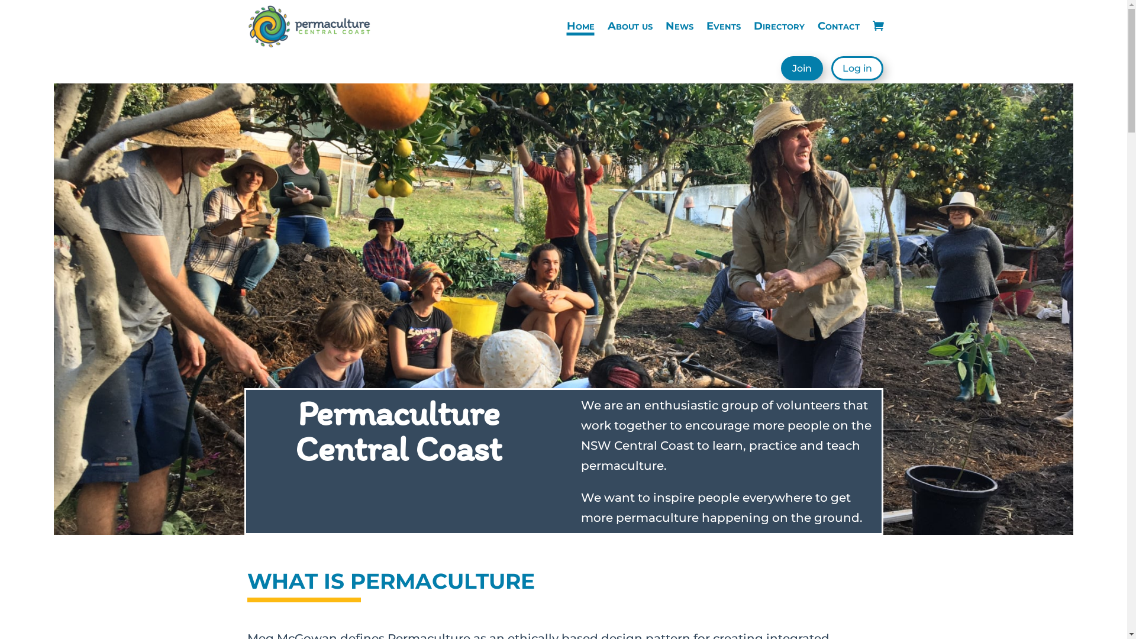 The width and height of the screenshot is (1136, 639). Describe the element at coordinates (630, 26) in the screenshot. I see `About us` at that location.